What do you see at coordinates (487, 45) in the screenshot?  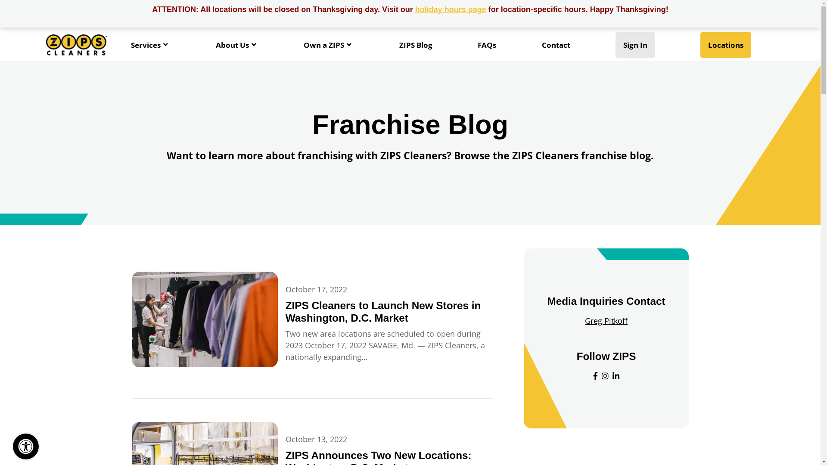 I see `FAQs` at bounding box center [487, 45].